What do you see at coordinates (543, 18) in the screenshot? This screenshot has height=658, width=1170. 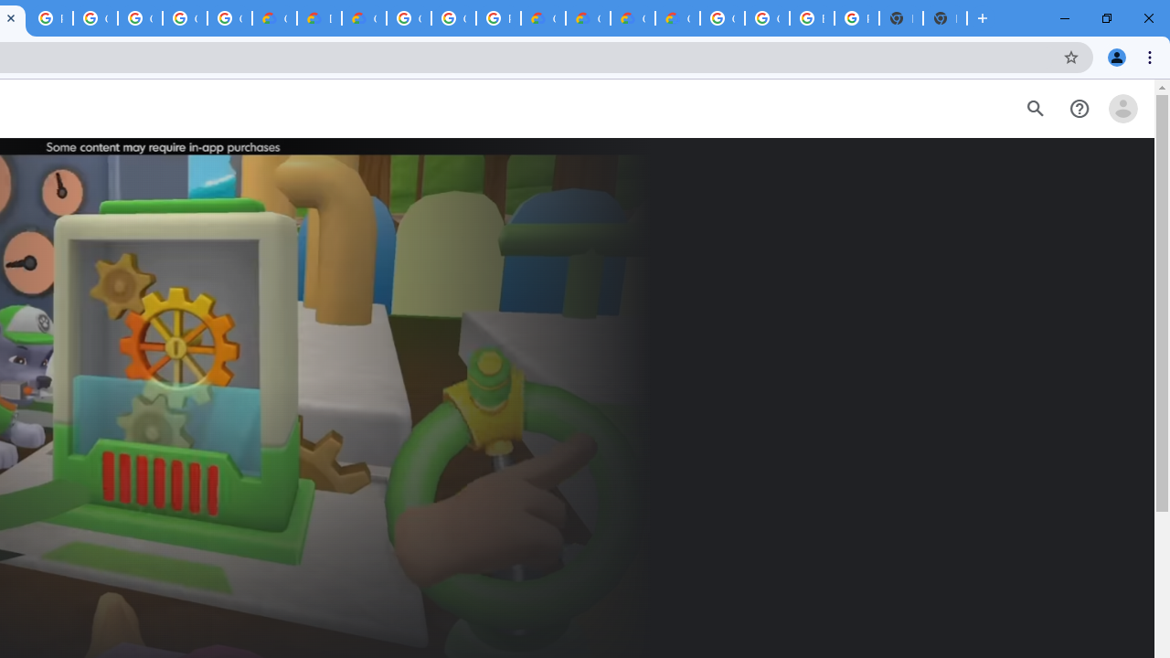 I see `Customer Care | Google Cloud` at bounding box center [543, 18].